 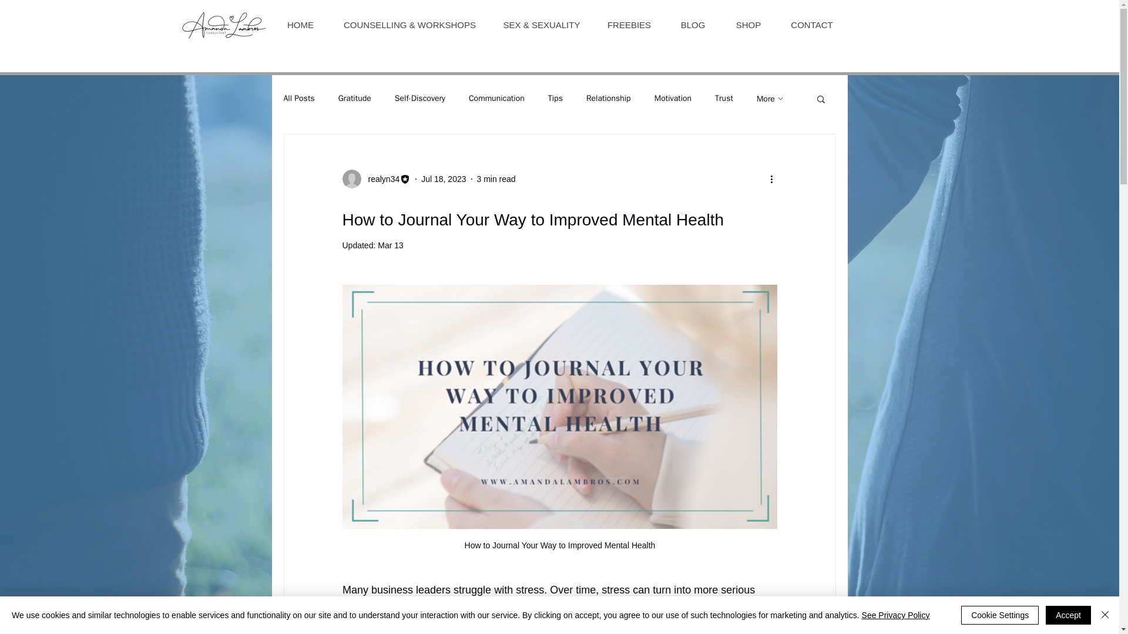 I want to click on 3 min read, so click(x=496, y=178).